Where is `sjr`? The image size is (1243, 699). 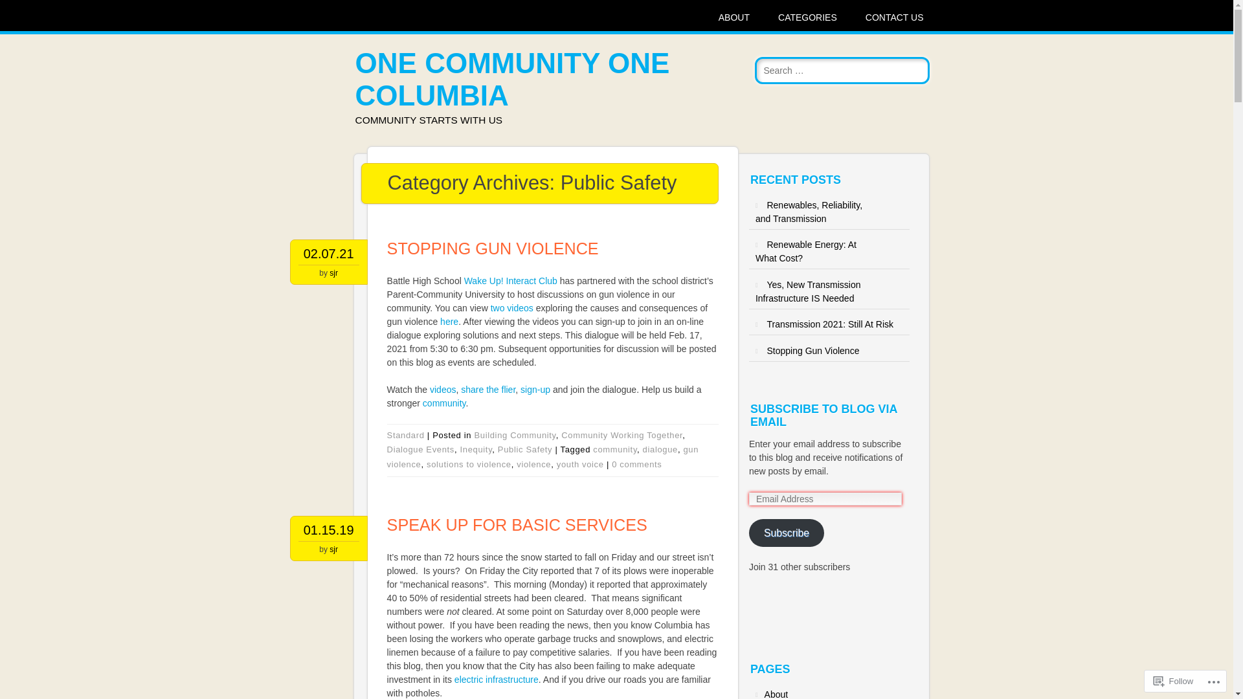
sjr is located at coordinates (333, 273).